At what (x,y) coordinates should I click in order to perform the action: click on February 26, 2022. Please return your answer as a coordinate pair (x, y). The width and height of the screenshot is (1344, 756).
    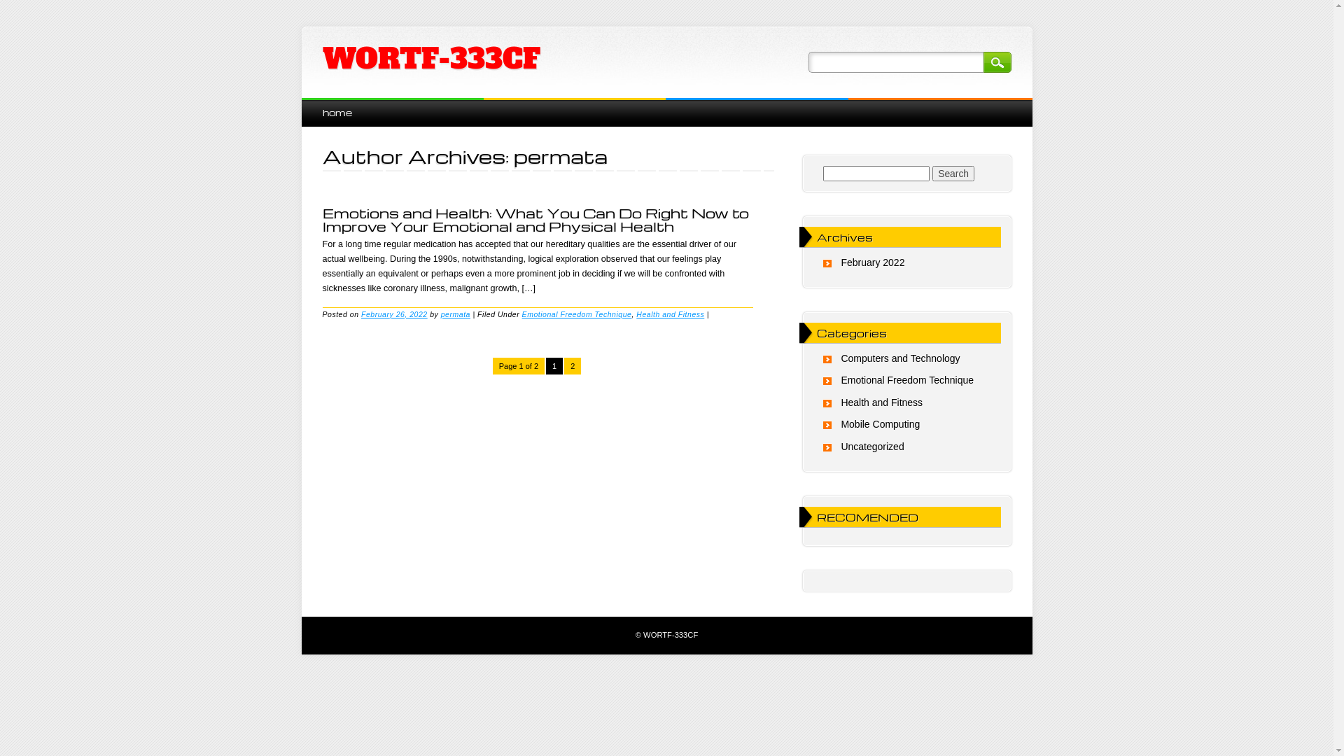
    Looking at the image, I should click on (395, 314).